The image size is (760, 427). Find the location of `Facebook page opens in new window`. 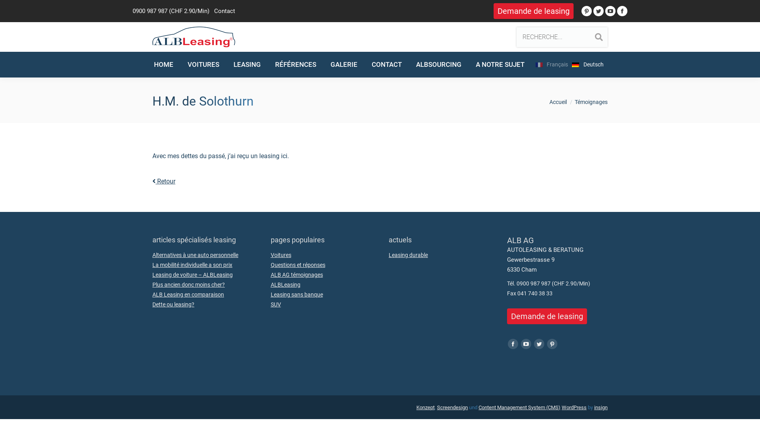

Facebook page opens in new window is located at coordinates (622, 11).